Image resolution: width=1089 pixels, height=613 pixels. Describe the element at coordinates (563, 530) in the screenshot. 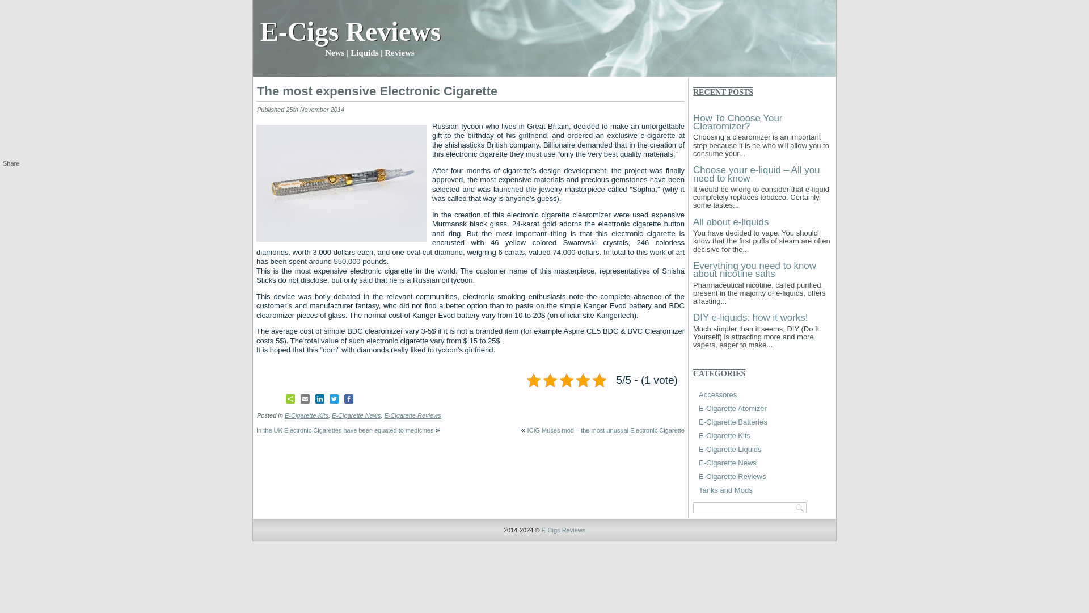

I see `E-Cigs Reviews` at that location.